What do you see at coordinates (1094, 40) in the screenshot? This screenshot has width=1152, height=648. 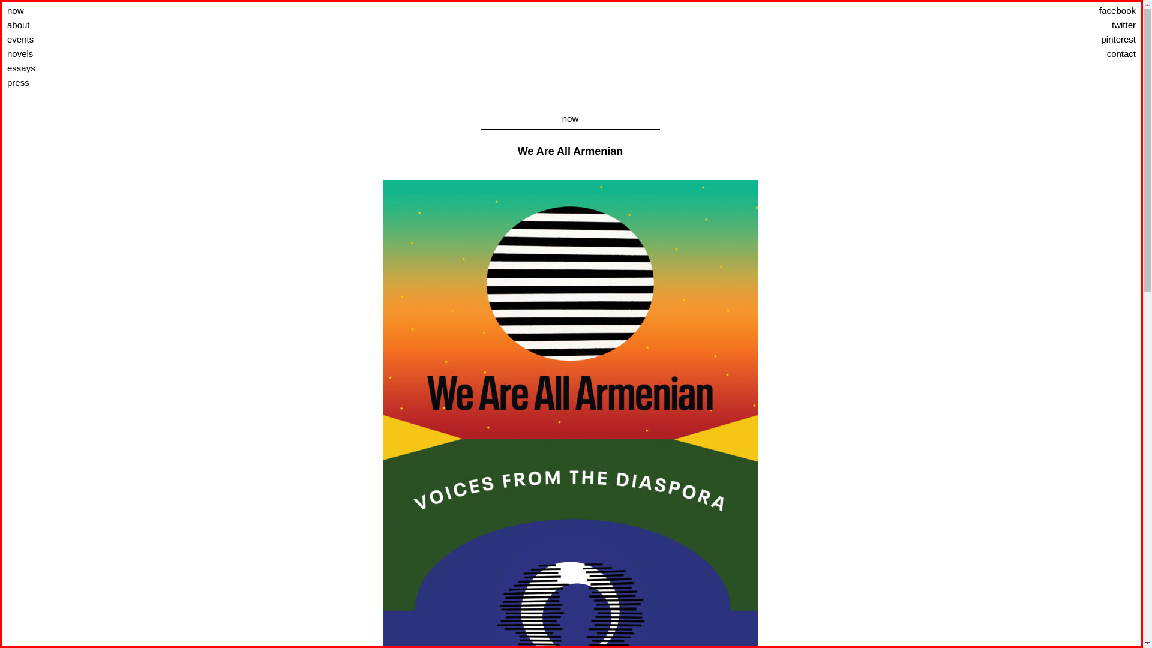 I see `pinterest` at bounding box center [1094, 40].